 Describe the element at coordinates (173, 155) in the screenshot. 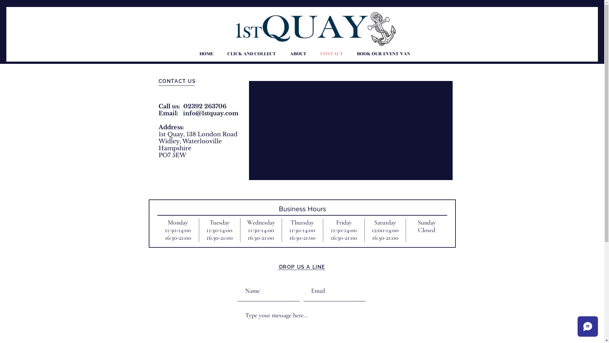

I see `PO7 5EW` at that location.